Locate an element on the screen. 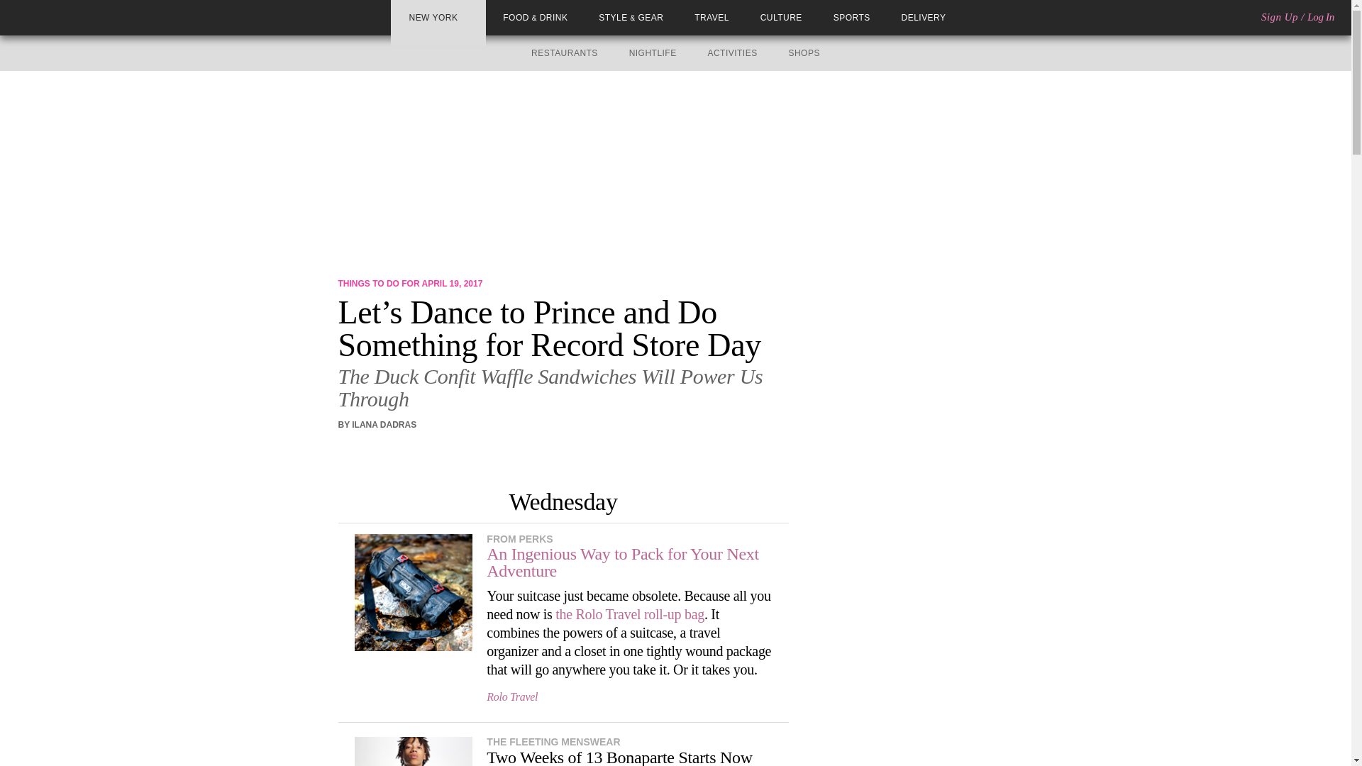  Rolo Travel is located at coordinates (512, 696).